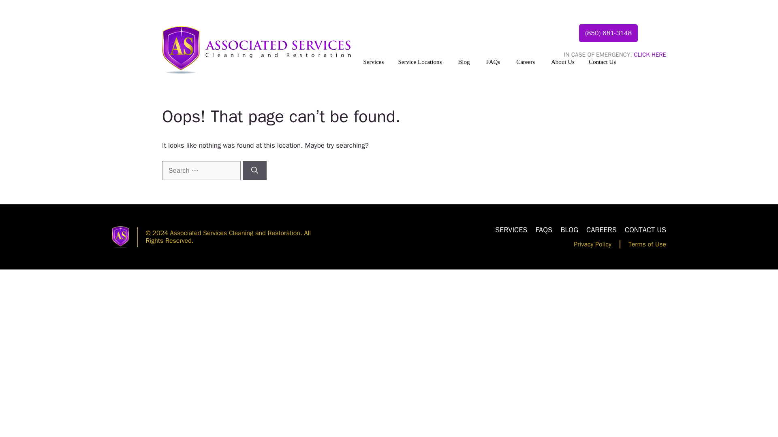  Describe the element at coordinates (370, 62) in the screenshot. I see `Services` at that location.